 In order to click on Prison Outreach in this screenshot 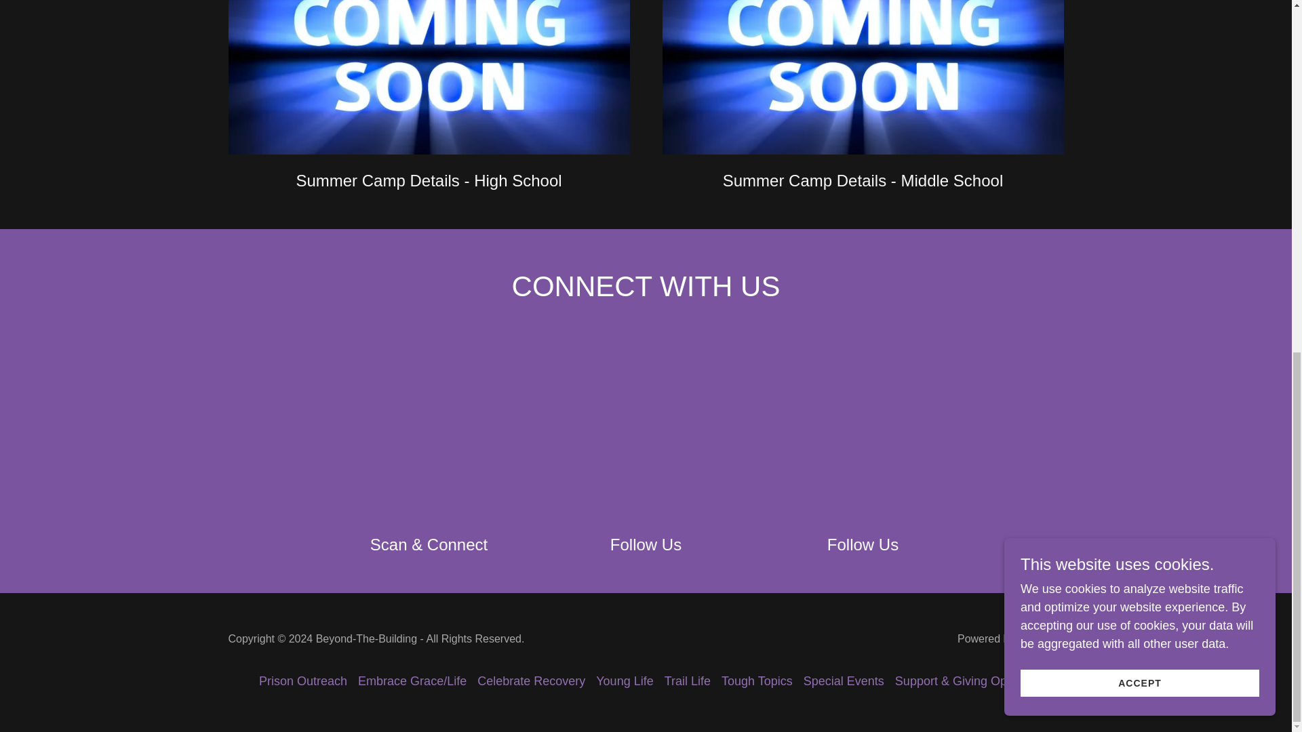, I will do `click(303, 681)`.